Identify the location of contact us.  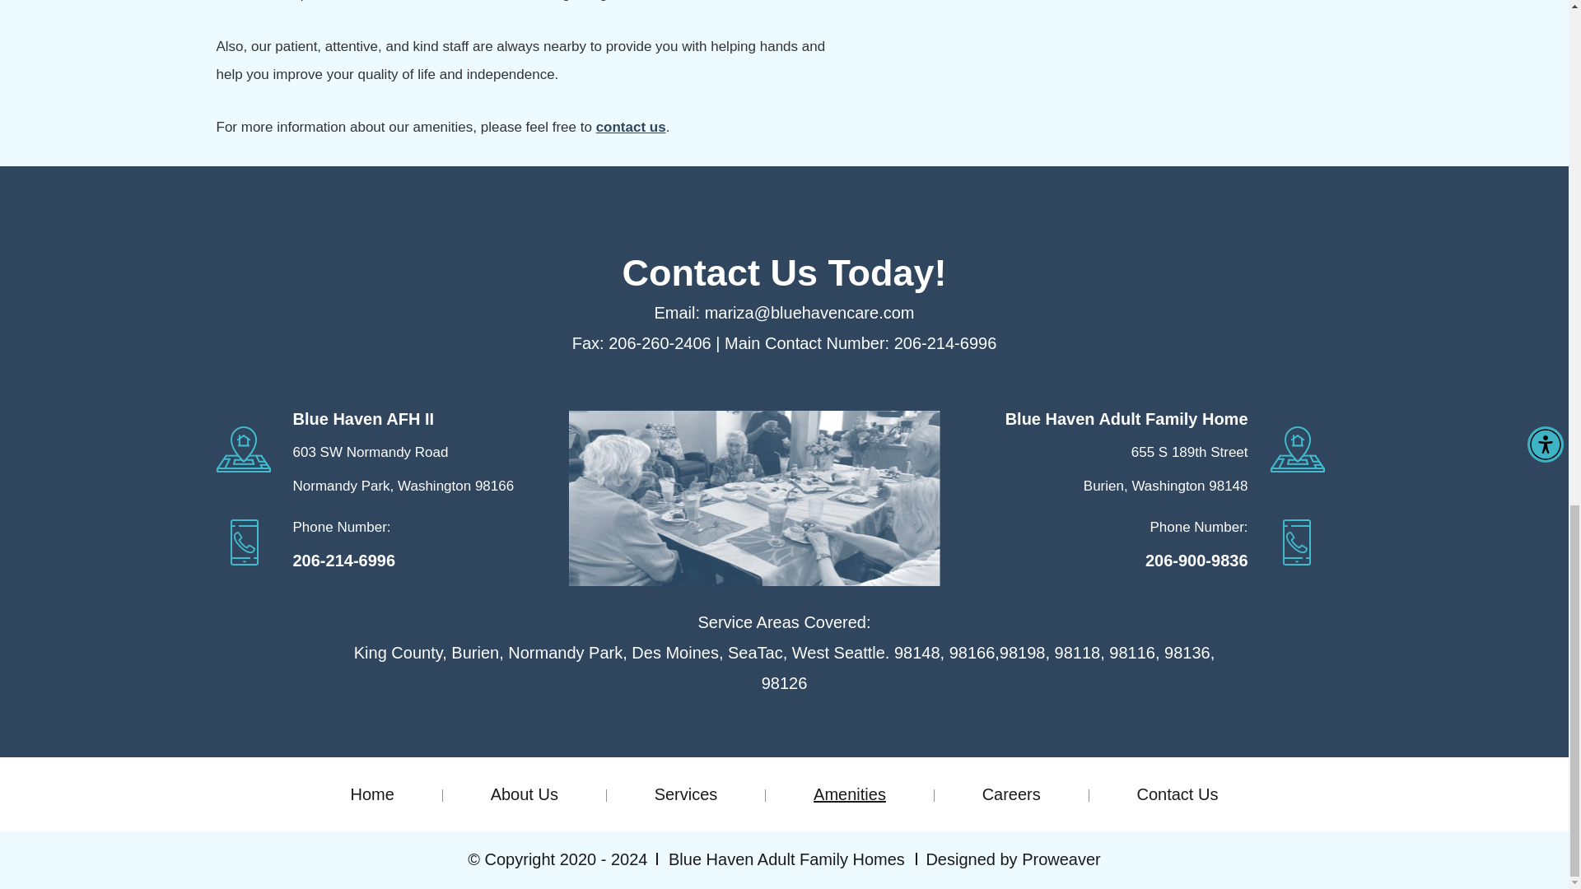
(631, 127).